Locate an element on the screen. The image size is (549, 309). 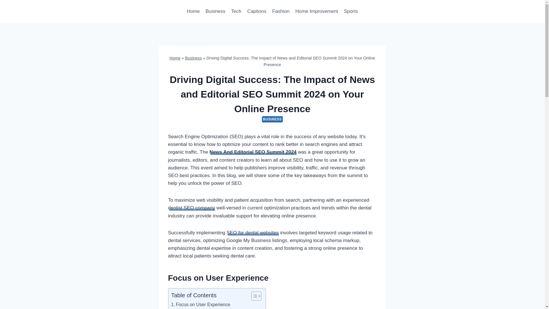
Captions is located at coordinates (256, 11).